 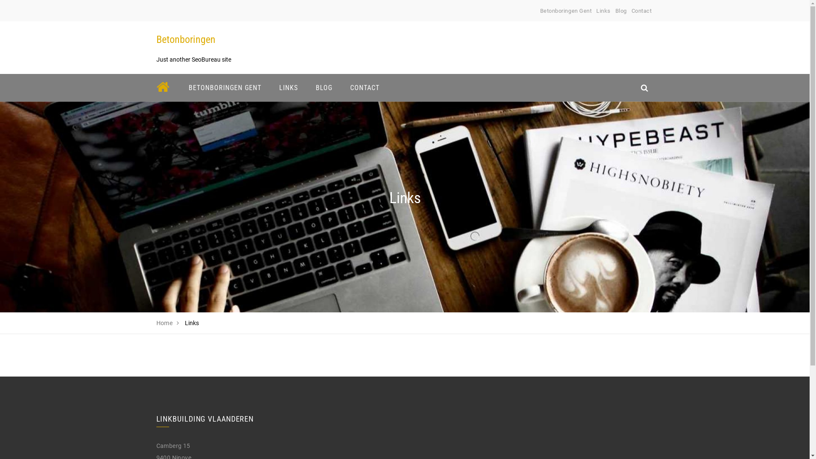 What do you see at coordinates (224, 88) in the screenshot?
I see `BETONBORINGEN GENT` at bounding box center [224, 88].